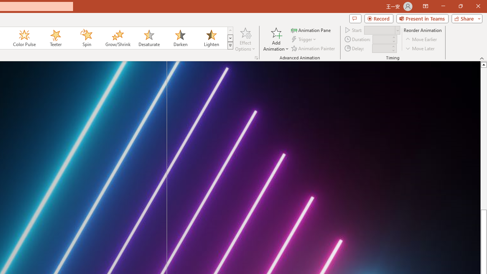  I want to click on Color Pulse, so click(24, 38).